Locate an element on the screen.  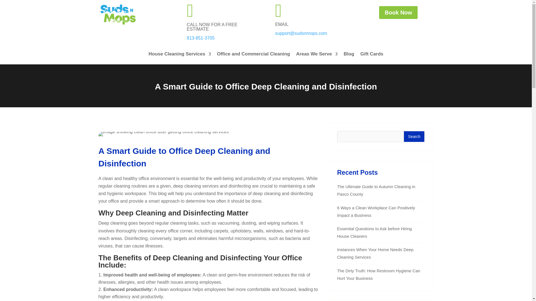
Essential Questions to Ask before Hiring House Cleaners is located at coordinates (375, 232).